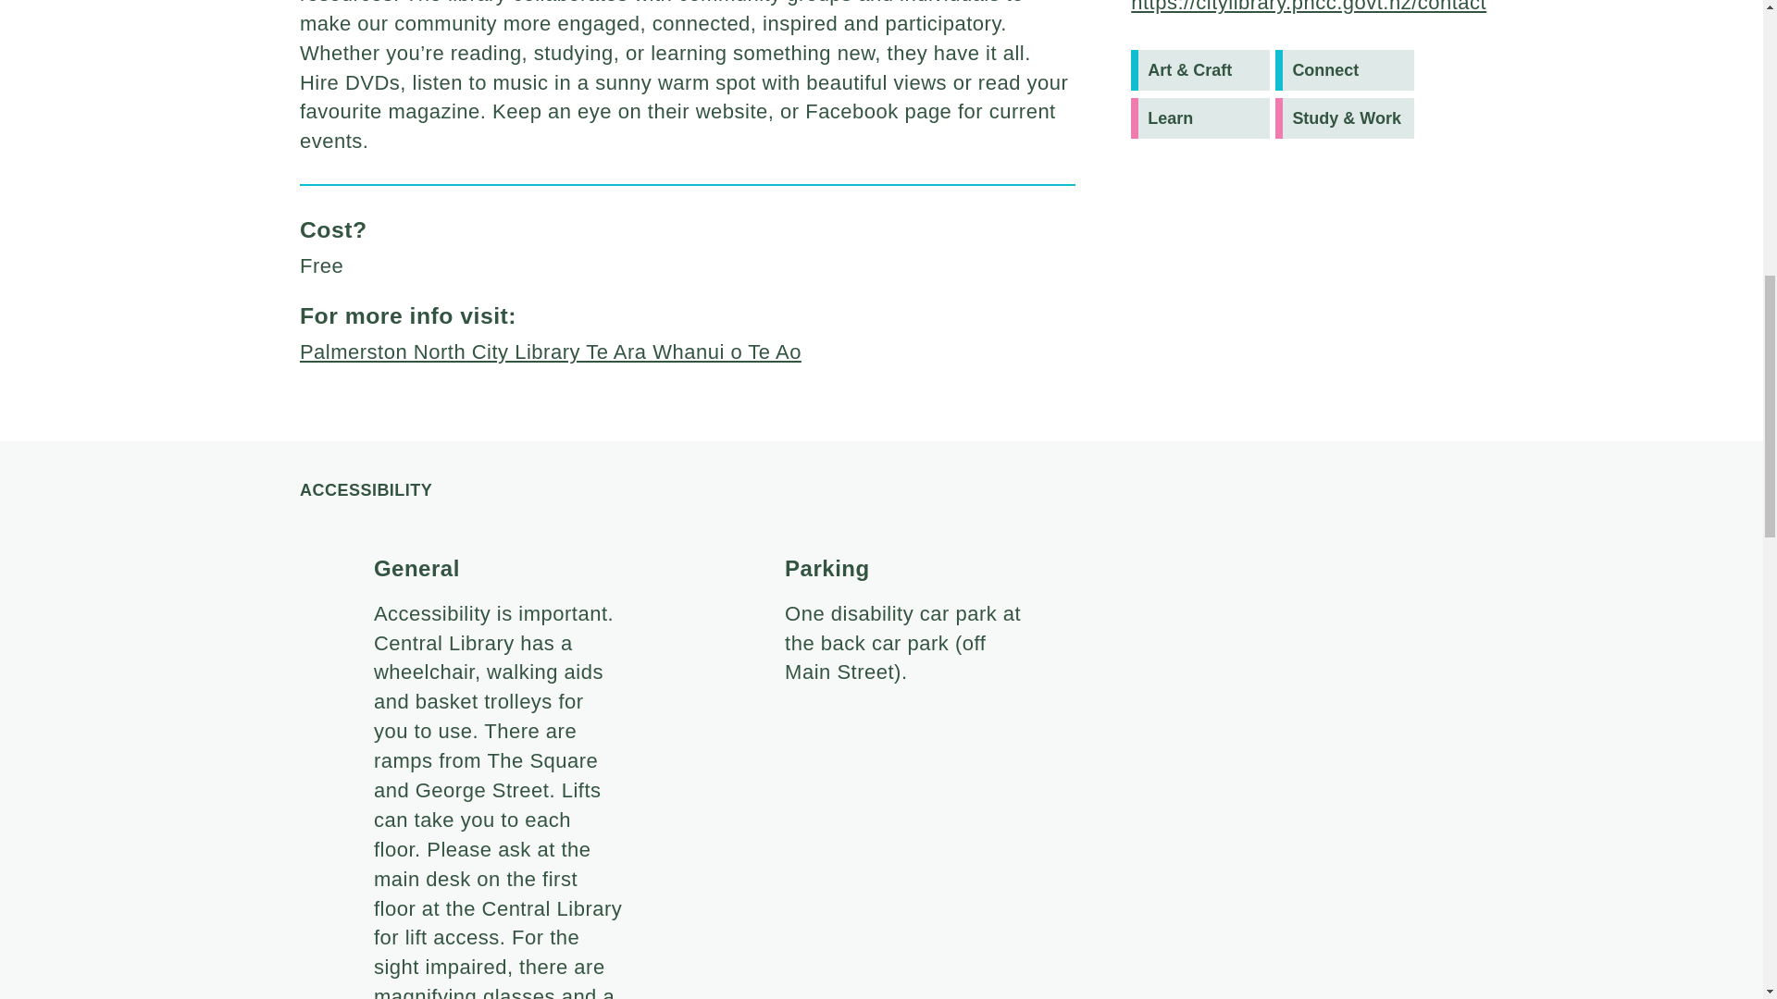 The height and width of the screenshot is (999, 1777). I want to click on Learn, so click(1199, 118).